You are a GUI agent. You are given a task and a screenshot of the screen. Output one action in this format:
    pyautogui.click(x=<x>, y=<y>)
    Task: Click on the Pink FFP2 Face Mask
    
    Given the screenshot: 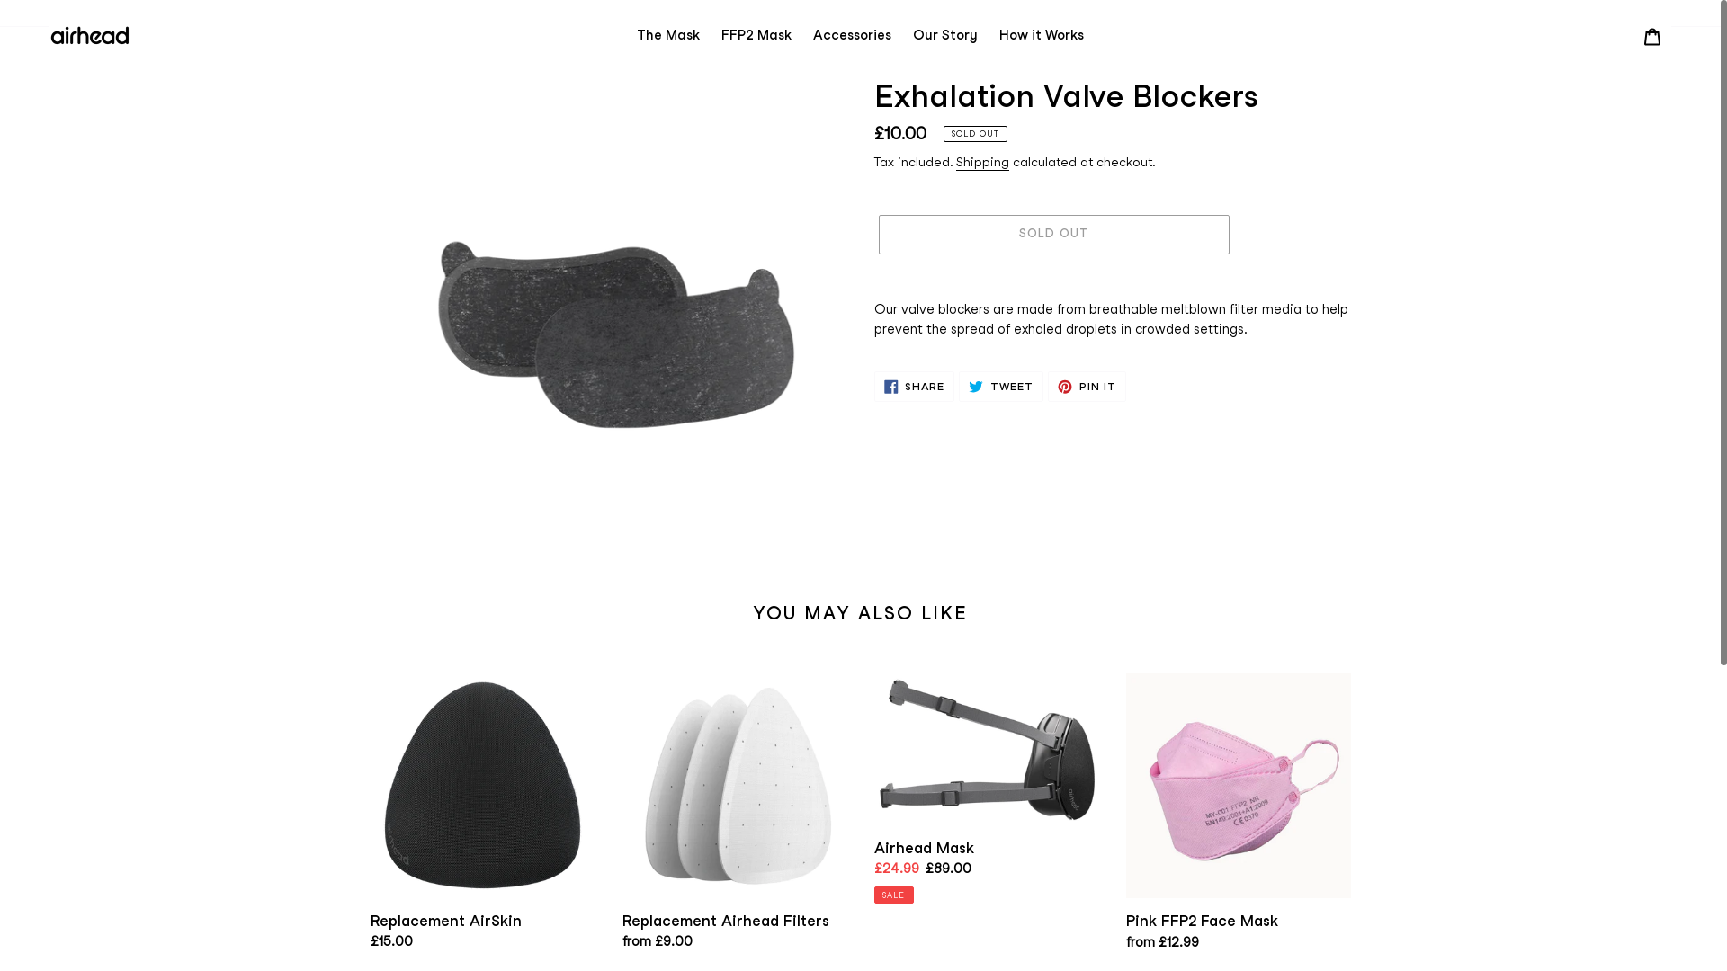 What is the action you would take?
    pyautogui.click(x=1239, y=816)
    